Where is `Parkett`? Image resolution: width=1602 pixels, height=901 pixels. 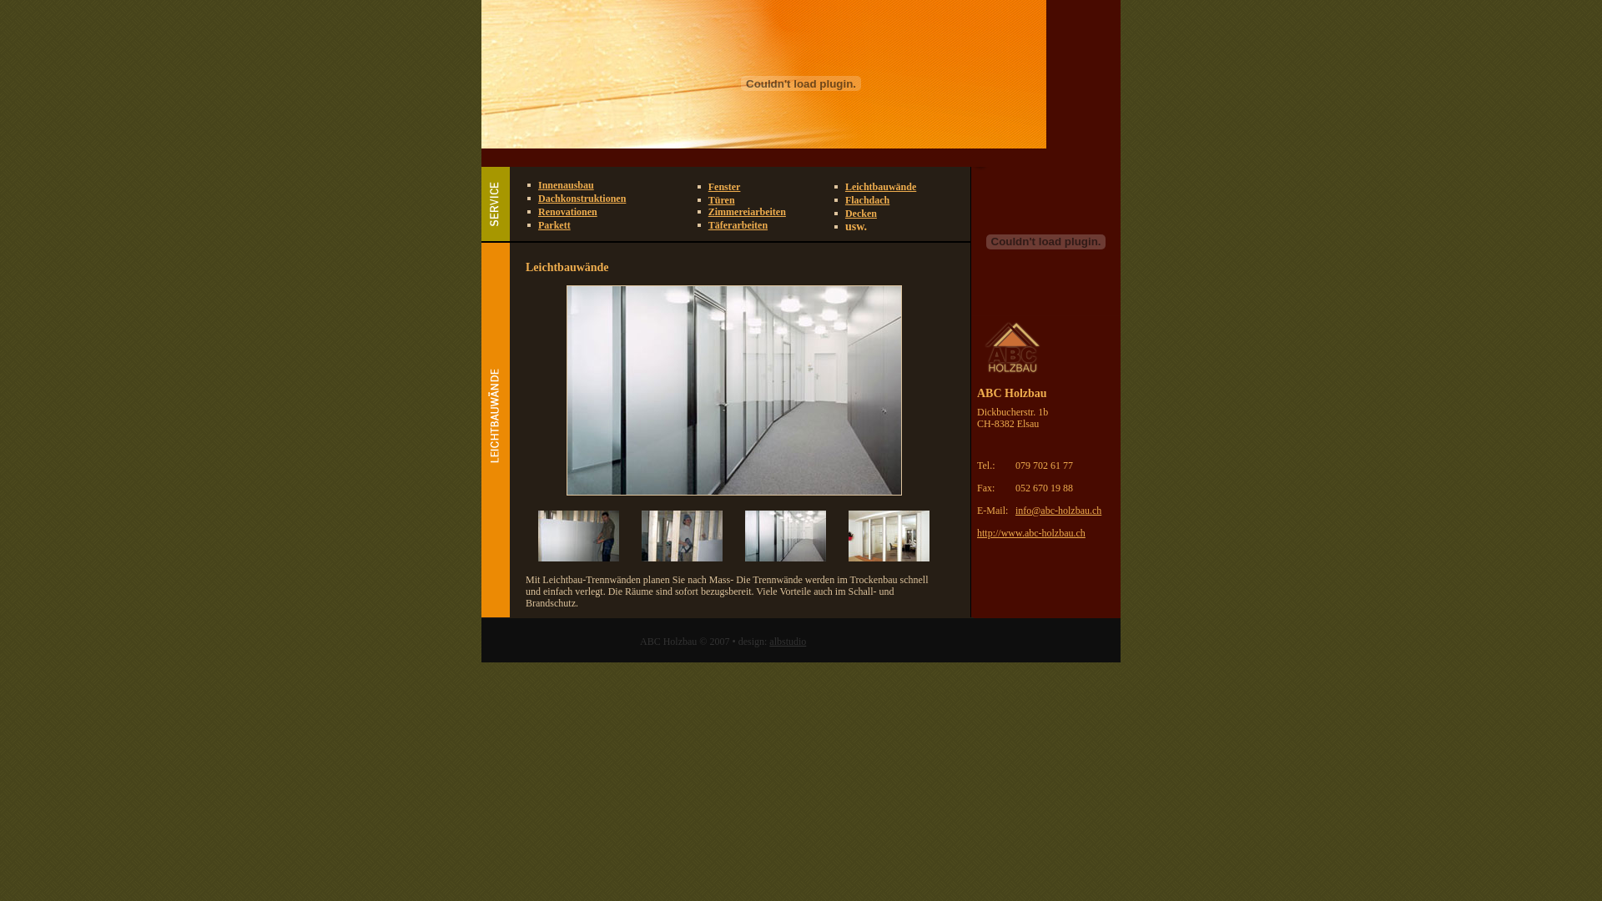 Parkett is located at coordinates (554, 225).